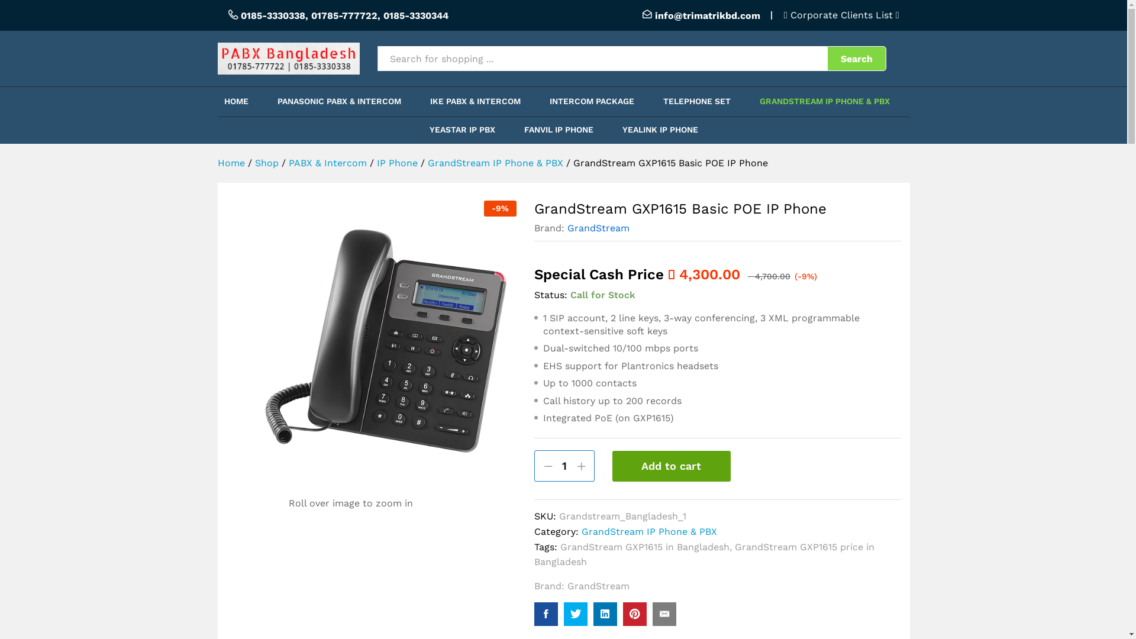  I want to click on TELEPHONE SET, so click(697, 101).